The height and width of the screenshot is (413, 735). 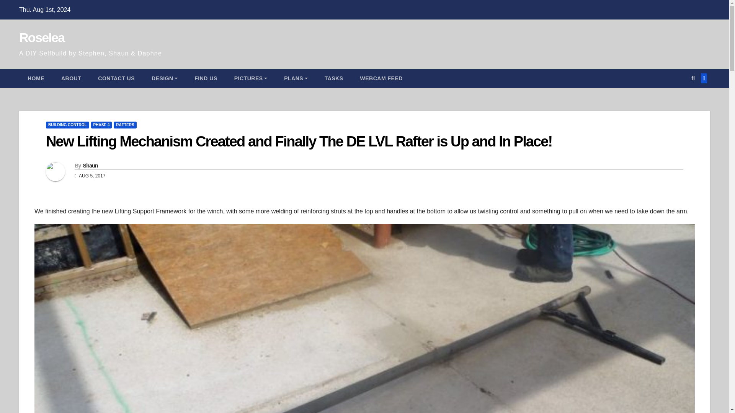 I want to click on WEBCAM FEED, so click(x=381, y=78).